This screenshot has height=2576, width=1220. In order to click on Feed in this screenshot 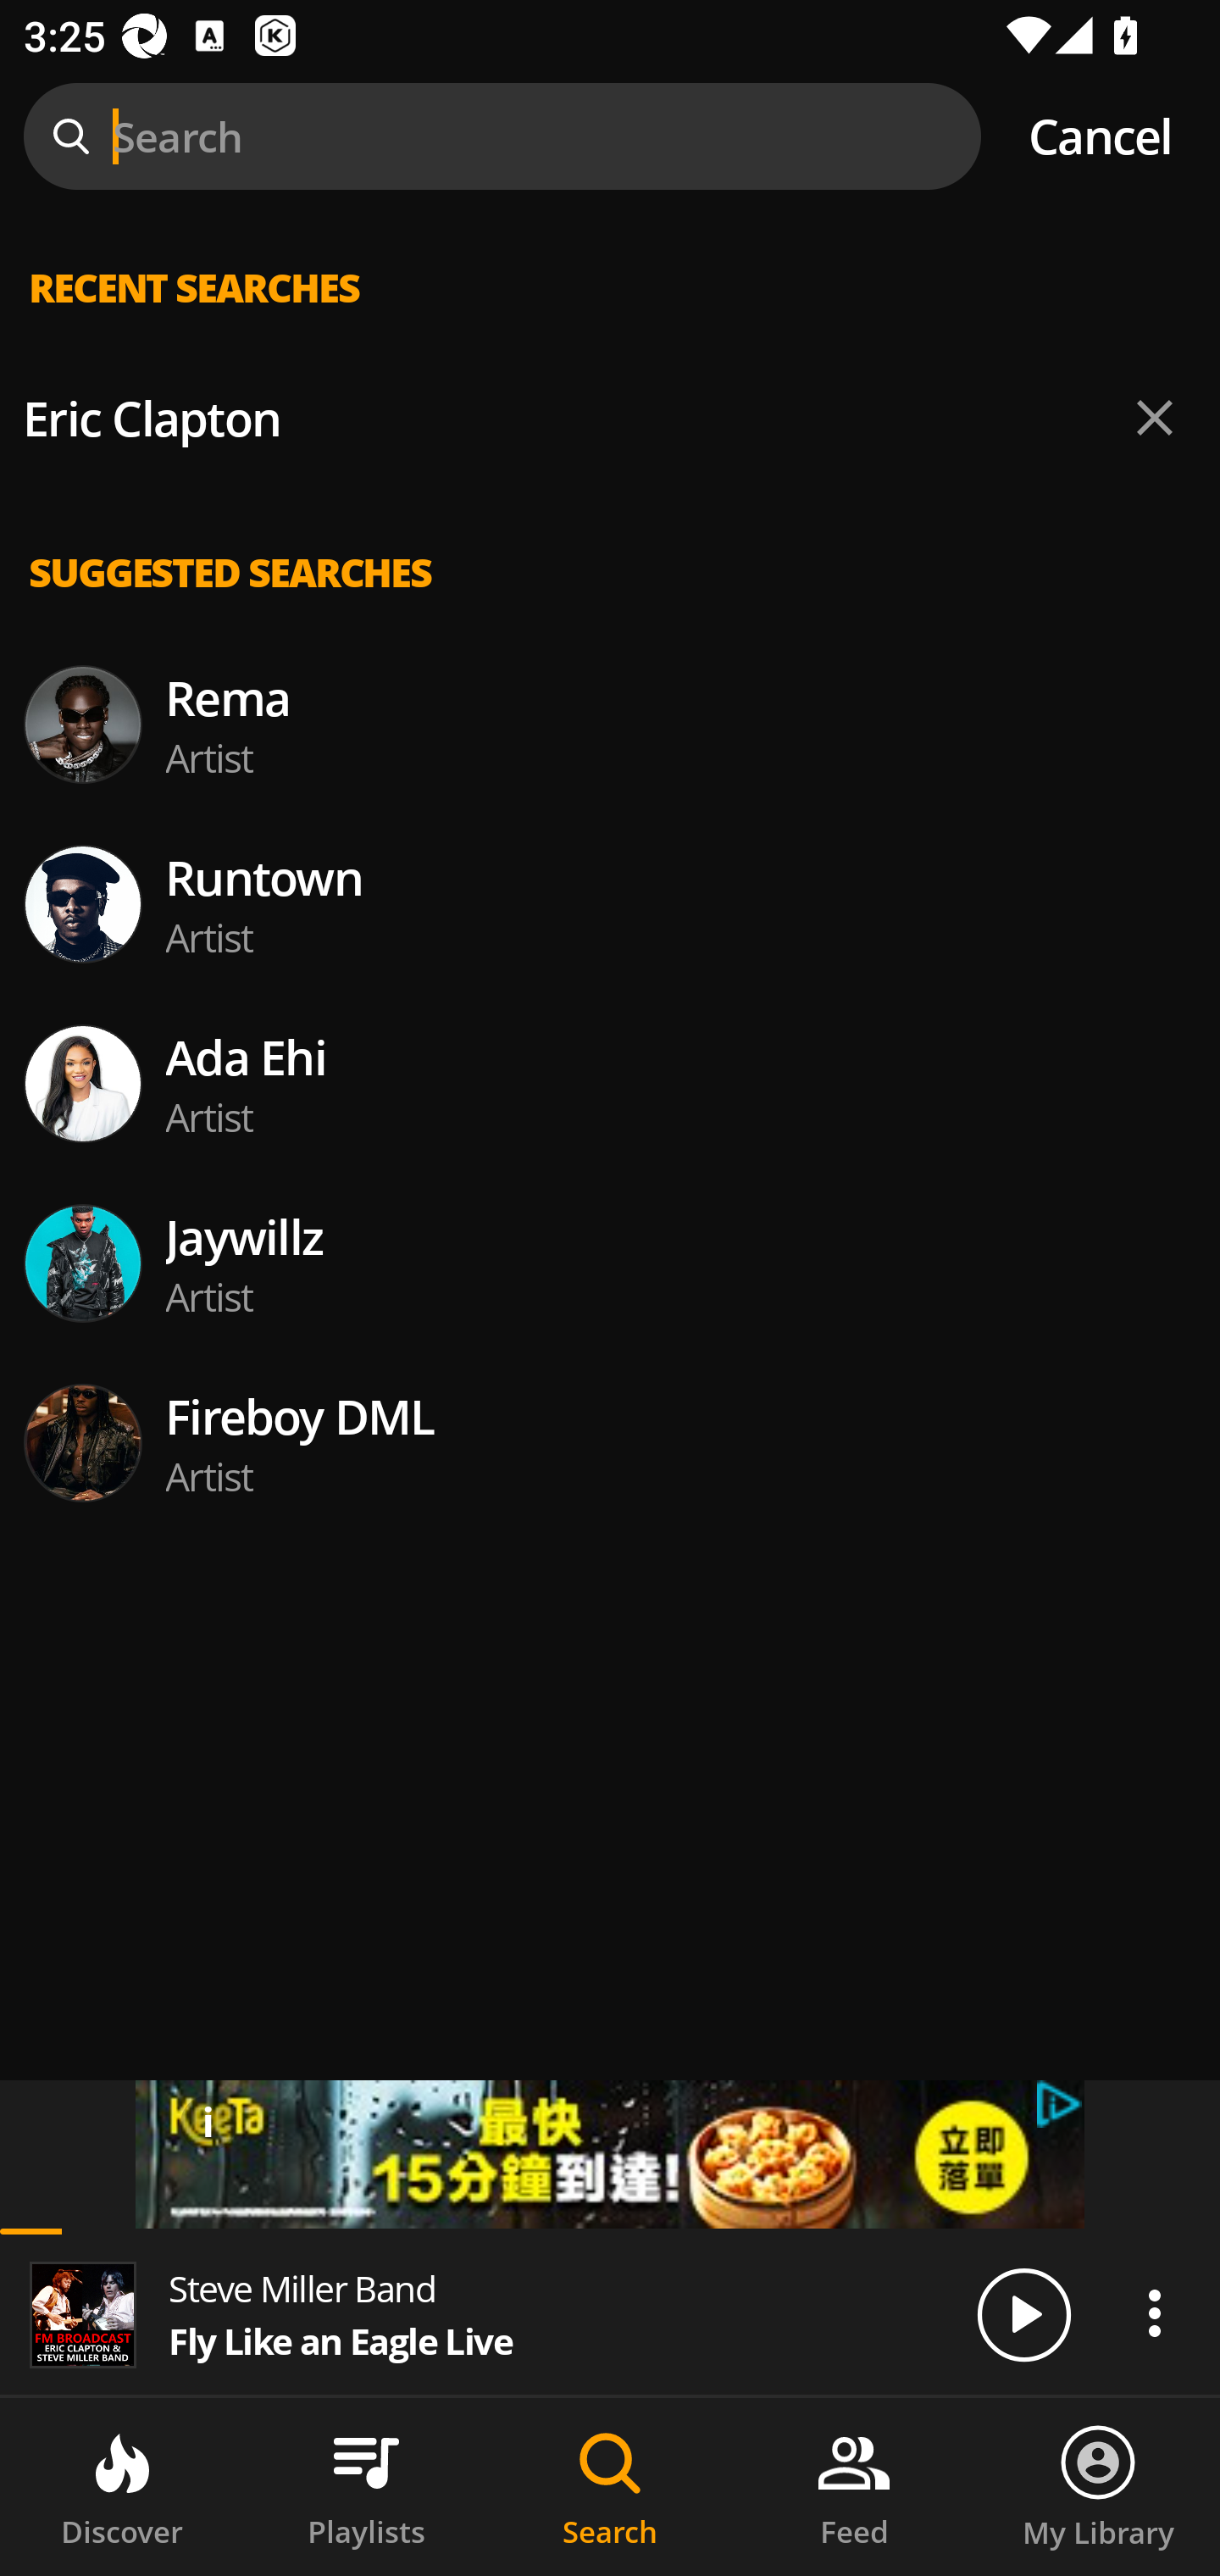, I will do `click(854, 2487)`.